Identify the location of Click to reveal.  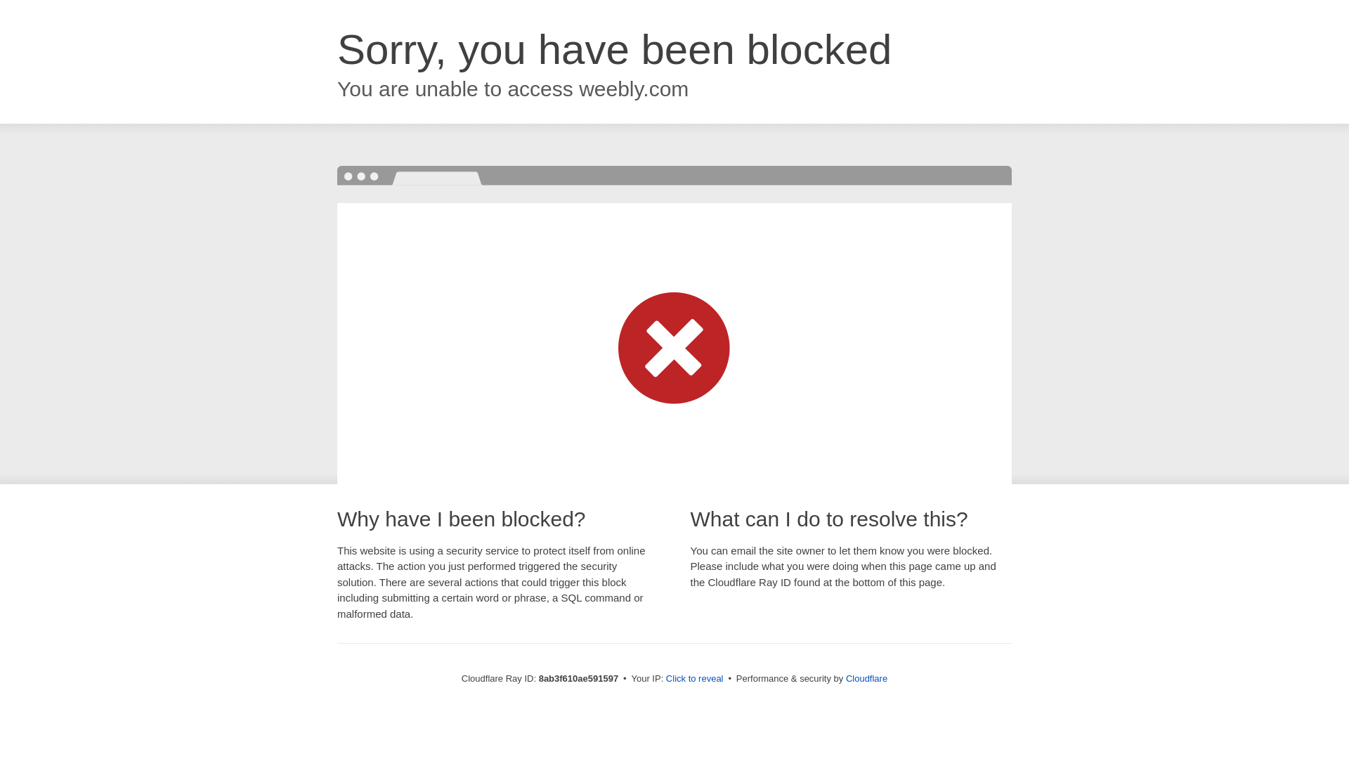
(694, 679).